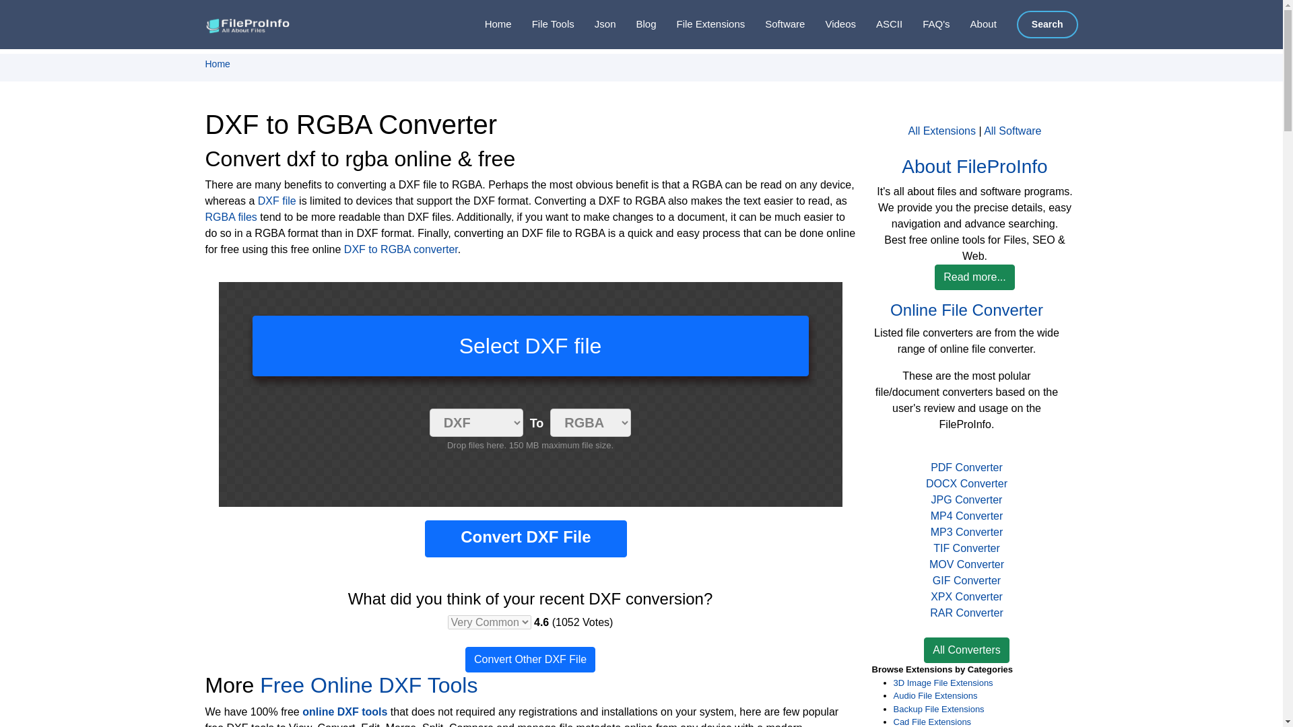 Image resolution: width=1293 pixels, height=727 pixels. What do you see at coordinates (774, 24) in the screenshot?
I see `Software` at bounding box center [774, 24].